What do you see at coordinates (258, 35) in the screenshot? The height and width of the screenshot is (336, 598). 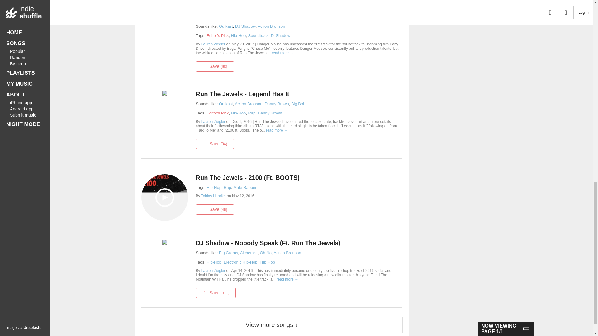 I see `Soundtrack` at bounding box center [258, 35].